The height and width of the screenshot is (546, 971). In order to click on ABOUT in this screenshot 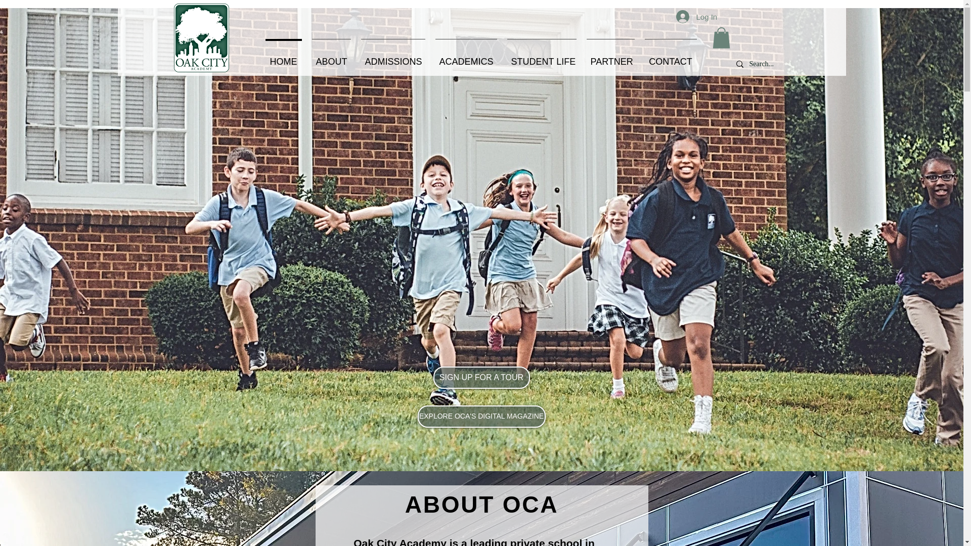, I will do `click(331, 57)`.